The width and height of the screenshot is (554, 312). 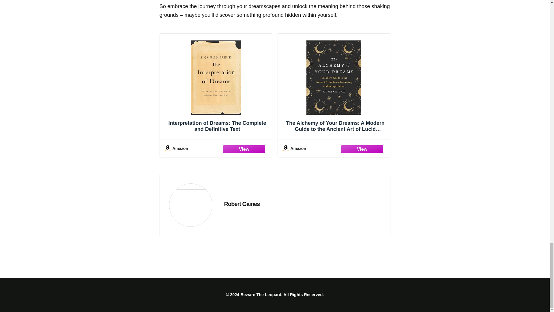 I want to click on Amazon, so click(x=334, y=148).